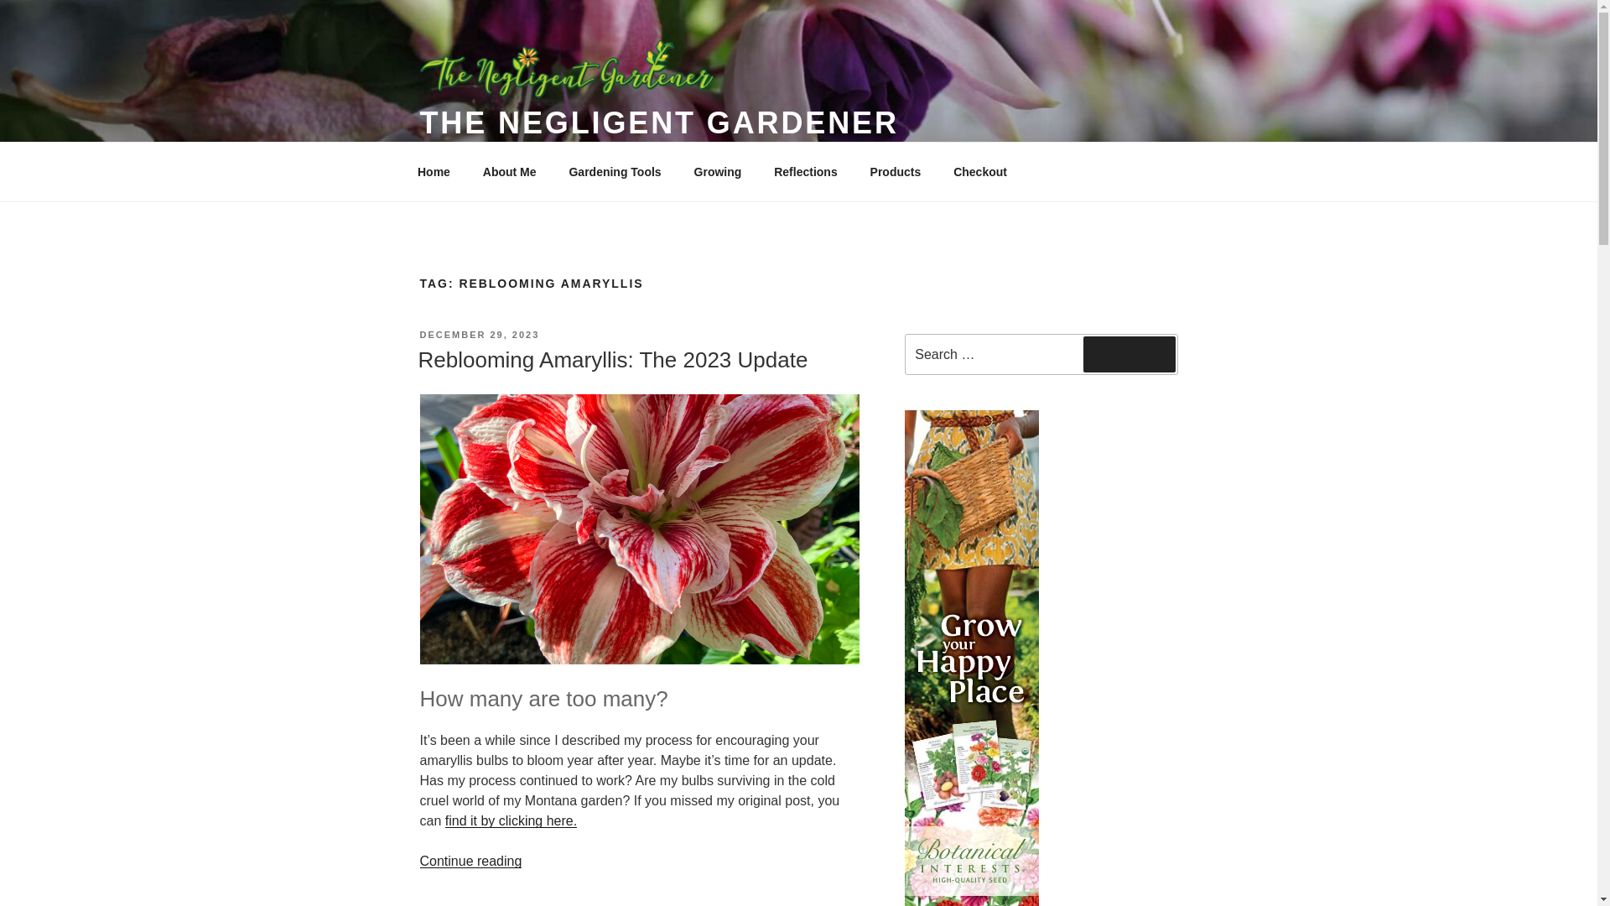 The width and height of the screenshot is (1610, 906). Describe the element at coordinates (511, 820) in the screenshot. I see `find it by clicking here.` at that location.